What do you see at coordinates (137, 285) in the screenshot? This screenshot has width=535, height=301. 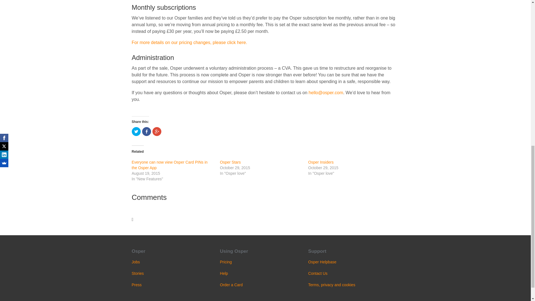 I see `Press` at bounding box center [137, 285].